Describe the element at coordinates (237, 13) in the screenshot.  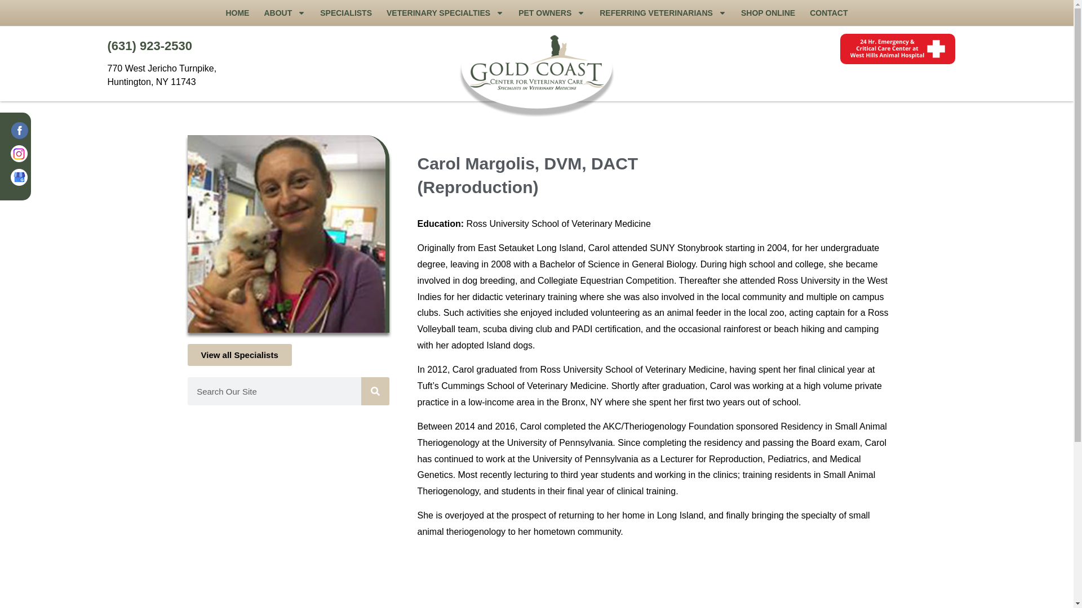
I see `HOME` at that location.